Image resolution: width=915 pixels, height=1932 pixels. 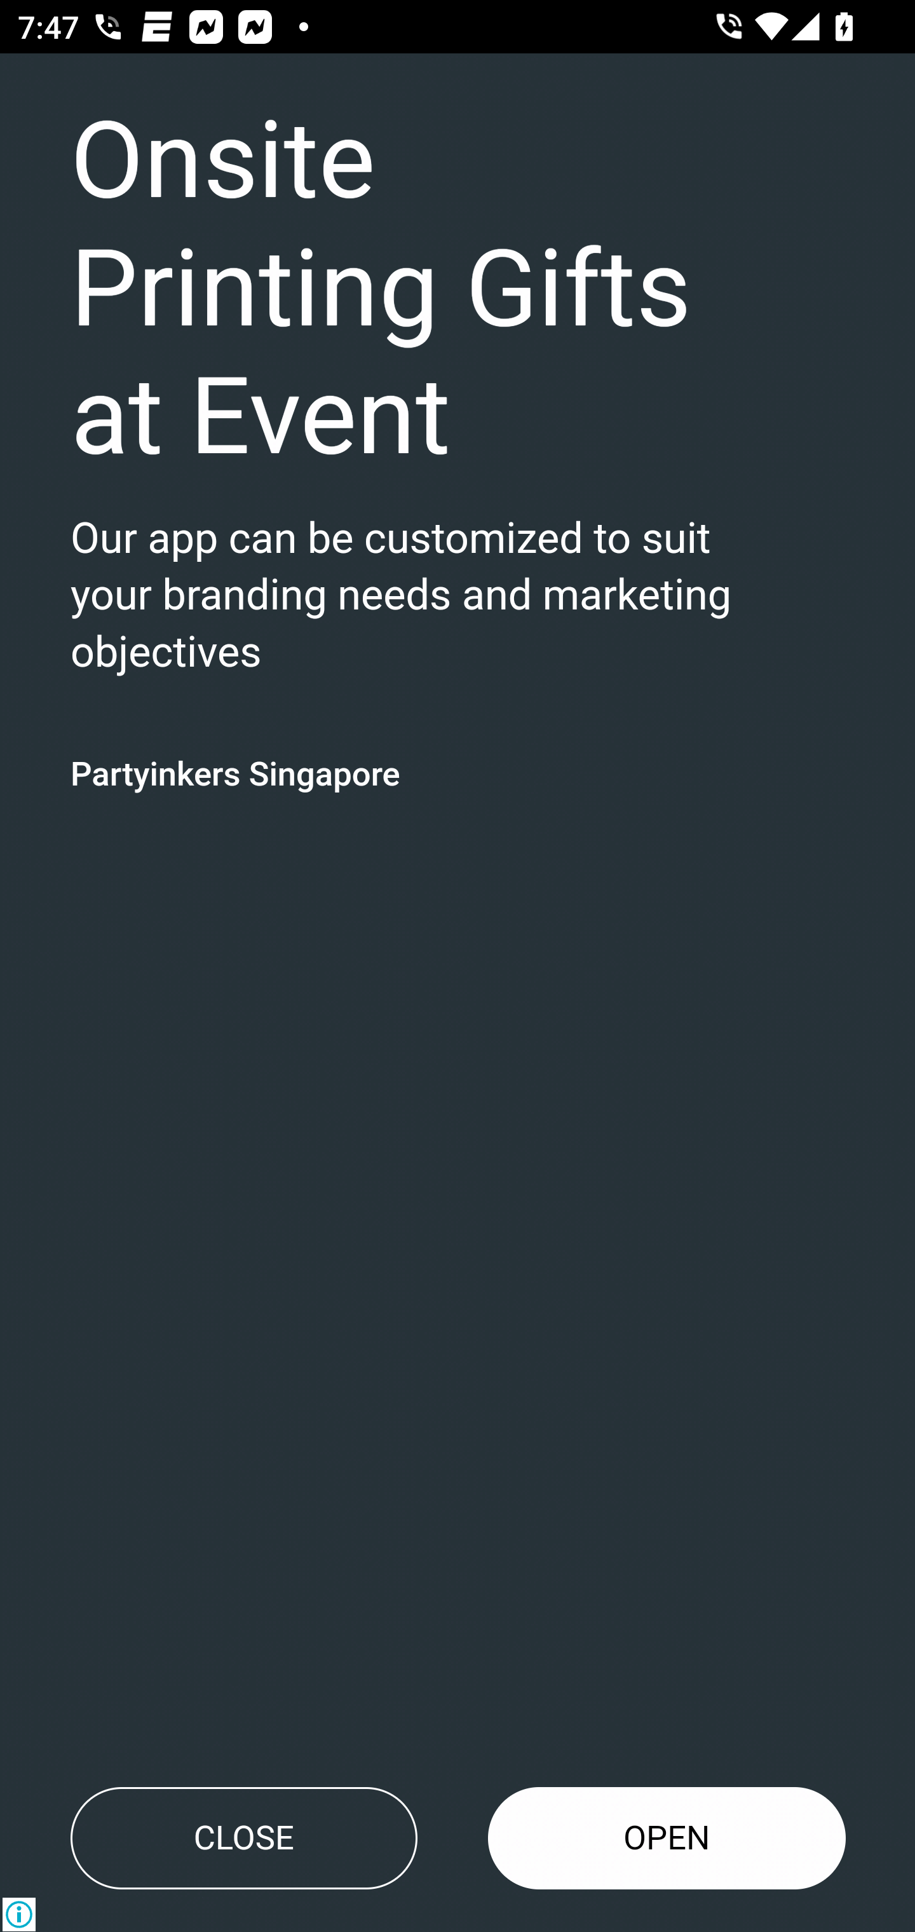 What do you see at coordinates (235, 773) in the screenshot?
I see `Partyinkers Singapore` at bounding box center [235, 773].